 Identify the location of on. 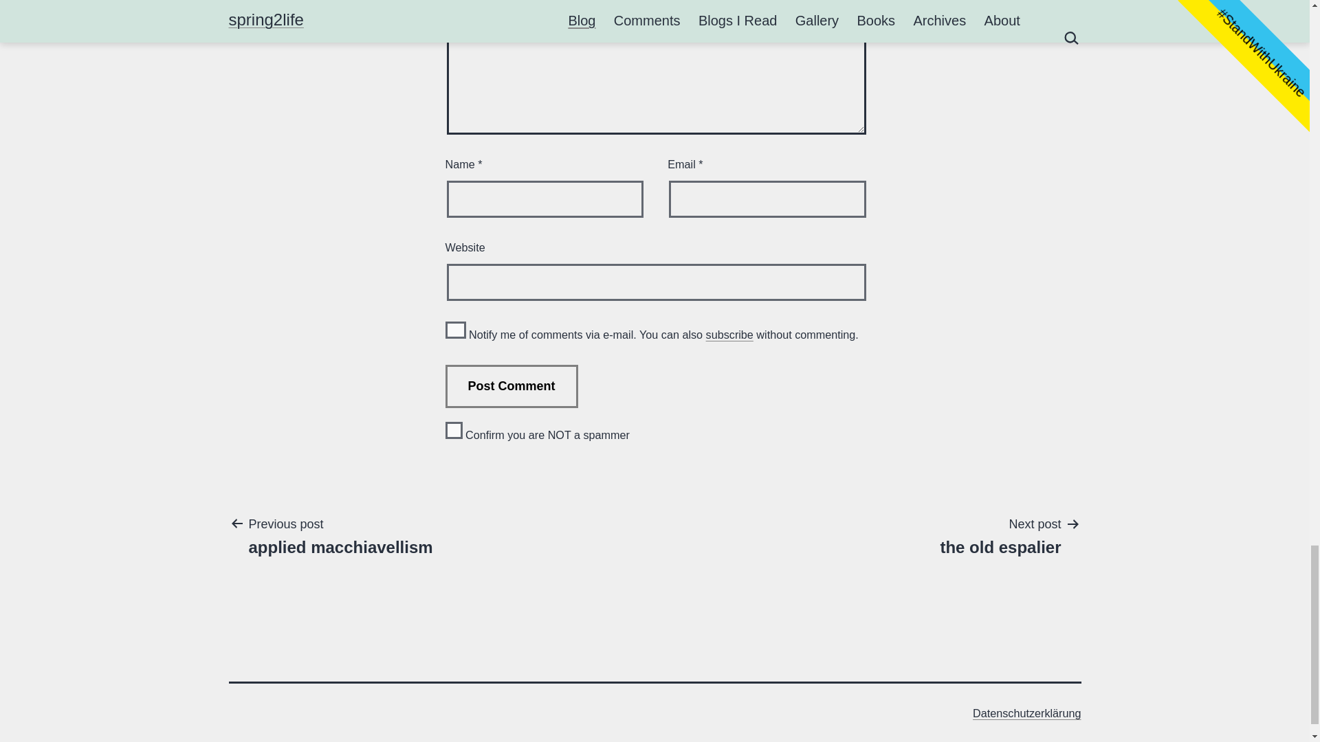
(340, 536).